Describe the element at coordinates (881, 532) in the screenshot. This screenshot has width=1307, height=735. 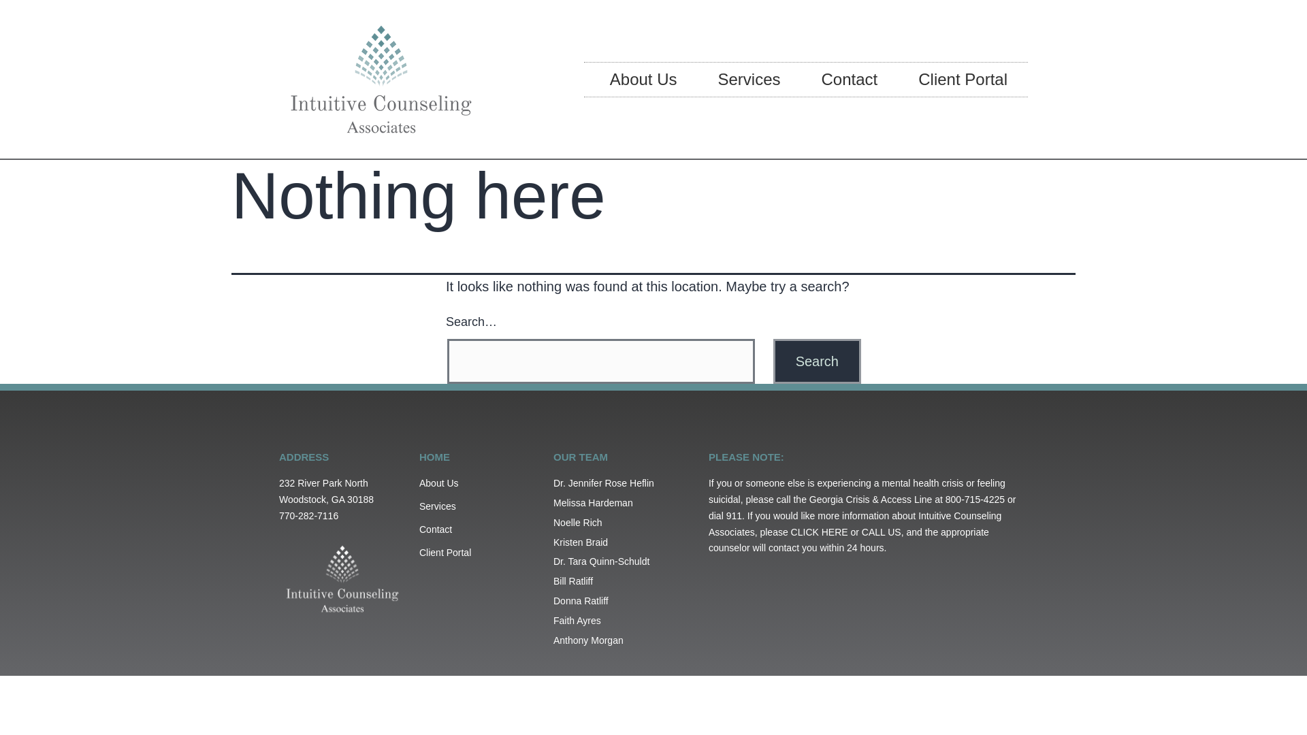
I see `CALL US` at that location.